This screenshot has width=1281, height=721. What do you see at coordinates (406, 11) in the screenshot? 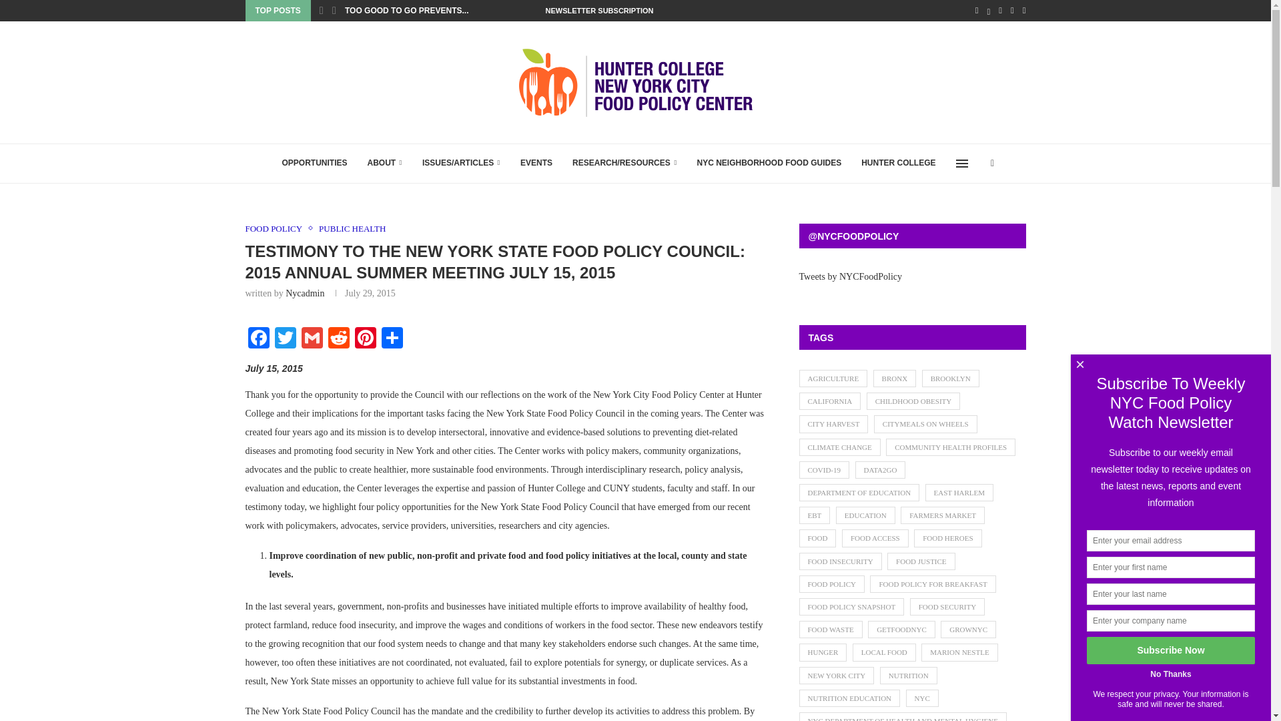
I see `TOO GOOD TO GO PREVENTS...` at bounding box center [406, 11].